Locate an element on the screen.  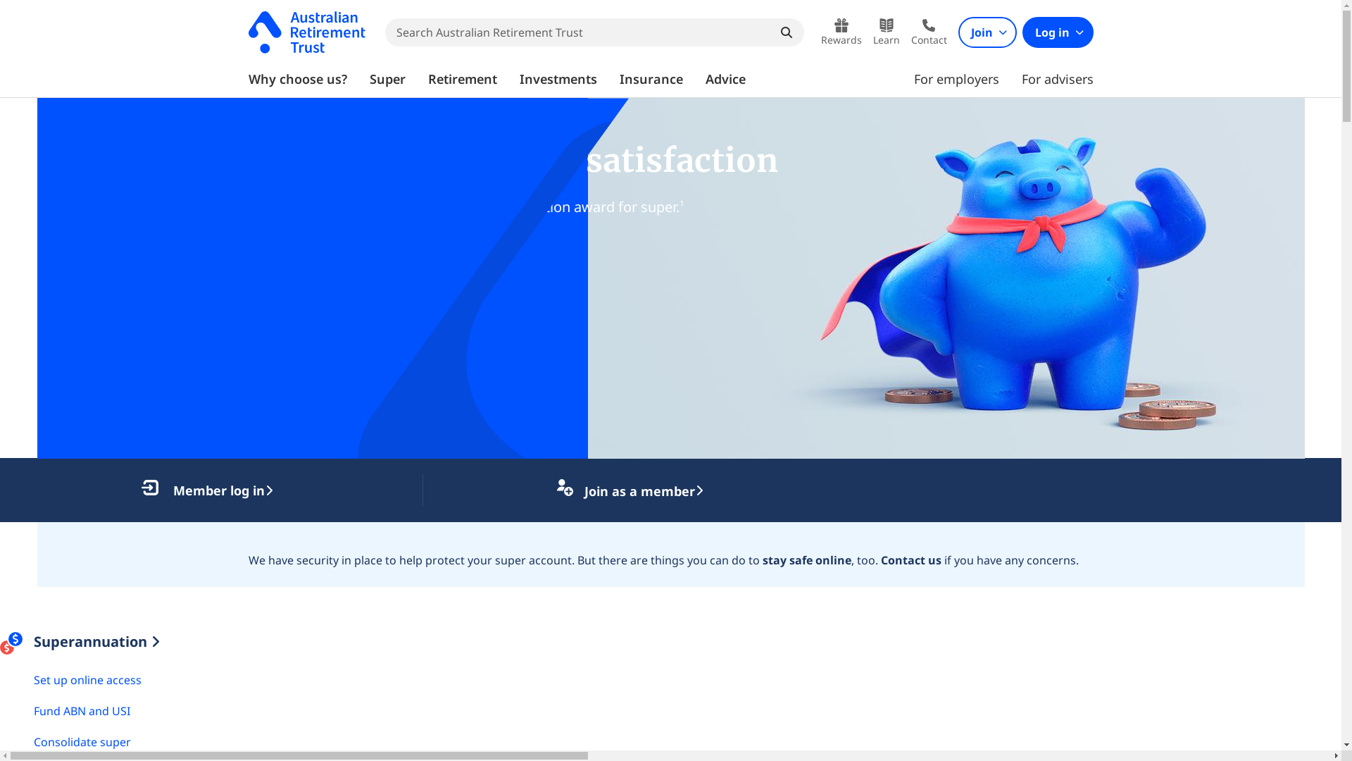
Join today is located at coordinates (93, 260).